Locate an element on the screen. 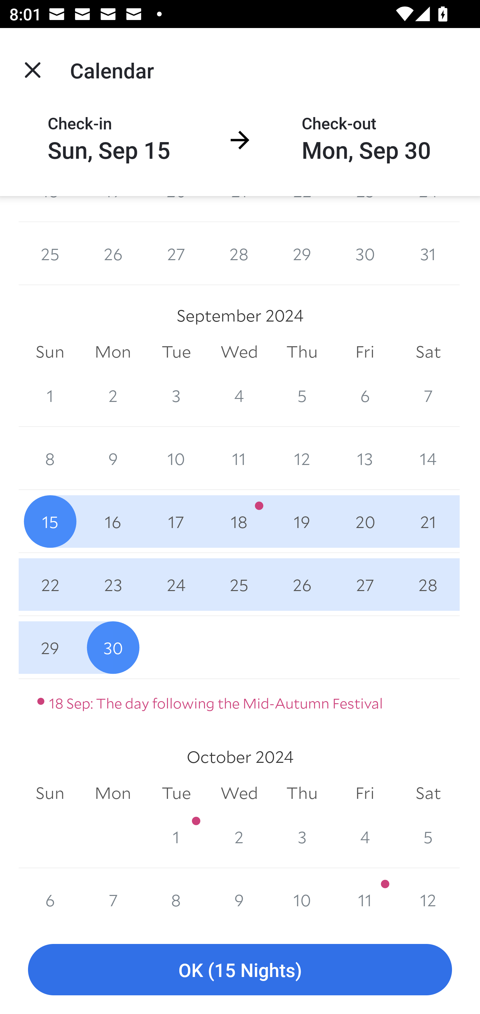 This screenshot has height=1014, width=480. 26 26 September 2024 is located at coordinates (302, 584).